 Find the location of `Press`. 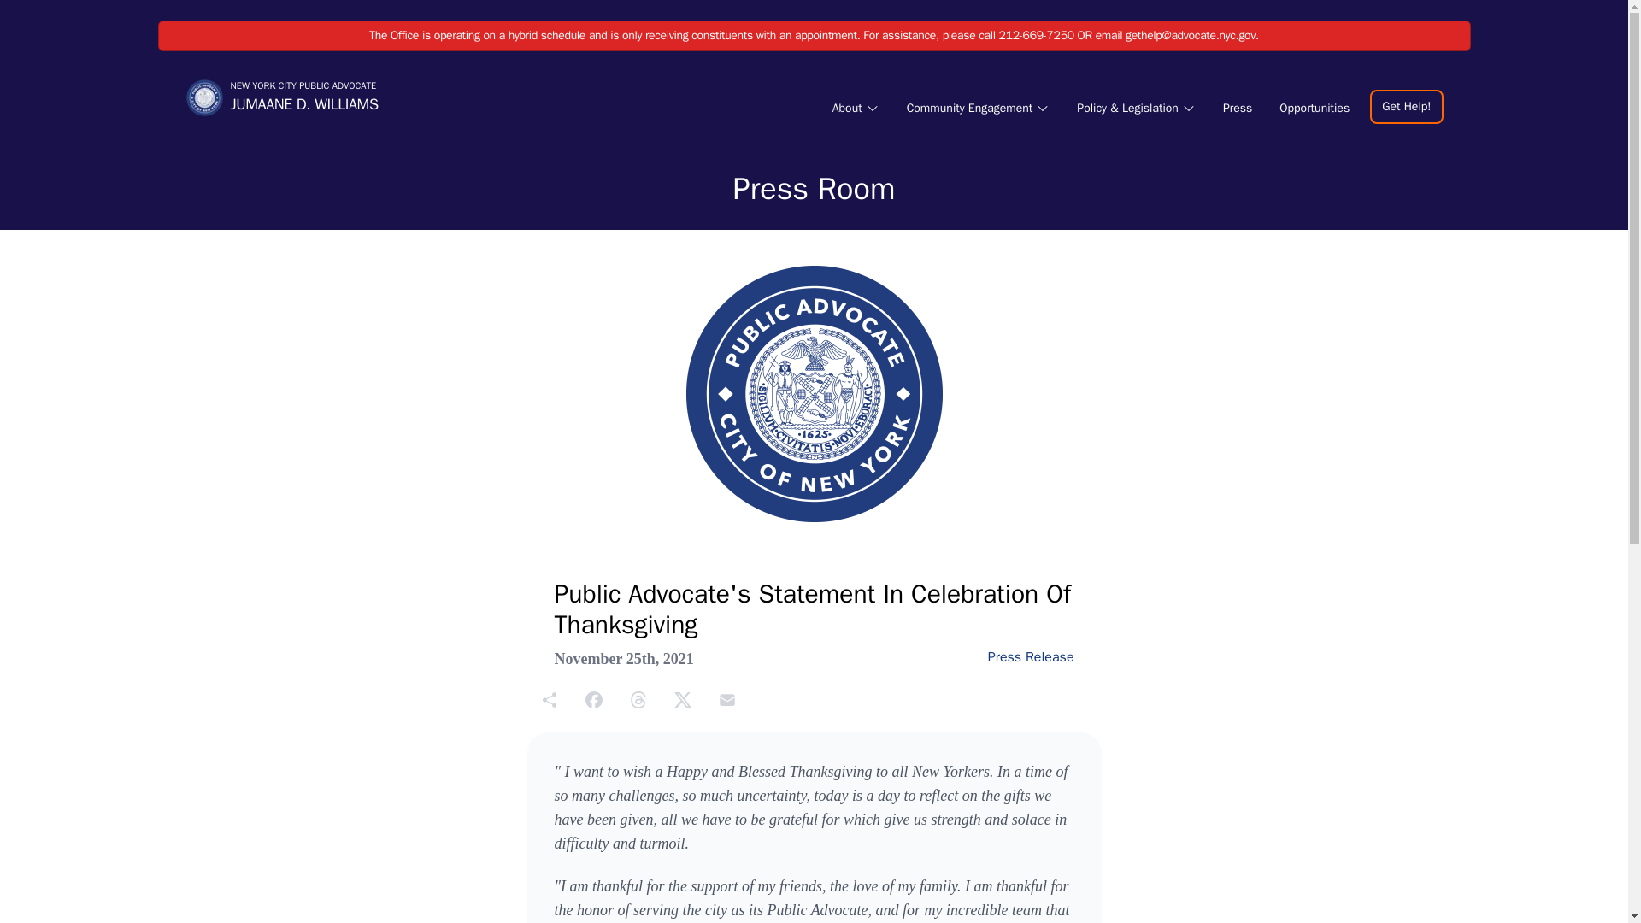

Press is located at coordinates (1237, 108).